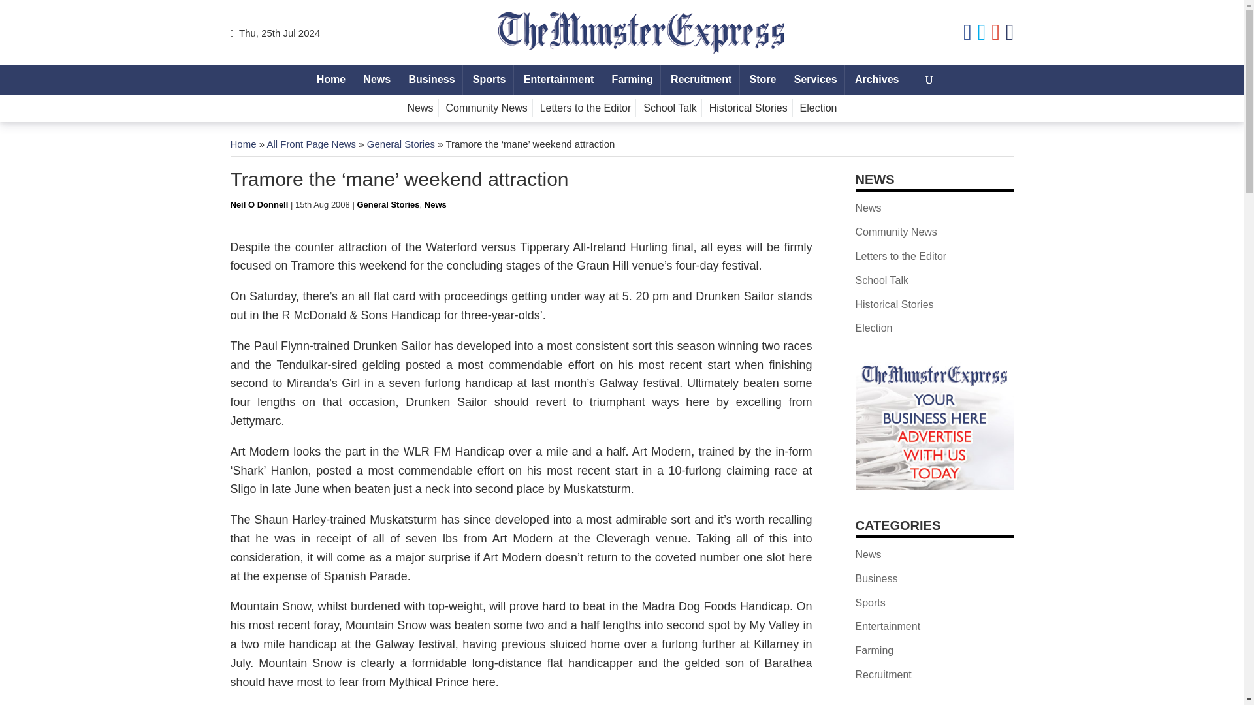 This screenshot has width=1254, height=705. Describe the element at coordinates (815, 80) in the screenshot. I see `Services` at that location.